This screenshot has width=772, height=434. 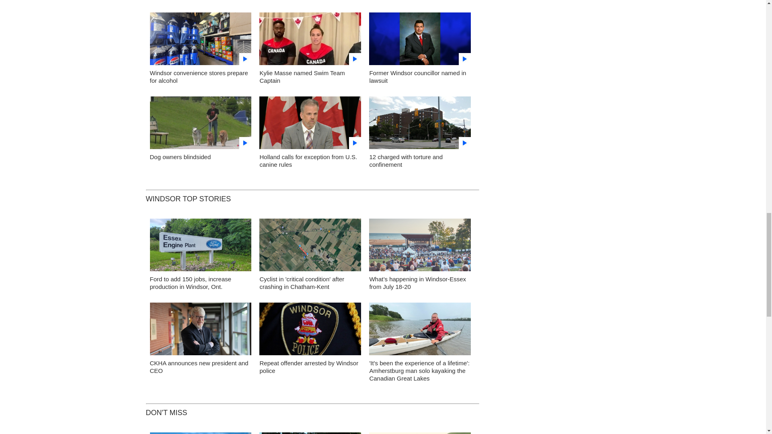 What do you see at coordinates (420, 125) in the screenshot?
I see `12 charged with torture and confinement` at bounding box center [420, 125].